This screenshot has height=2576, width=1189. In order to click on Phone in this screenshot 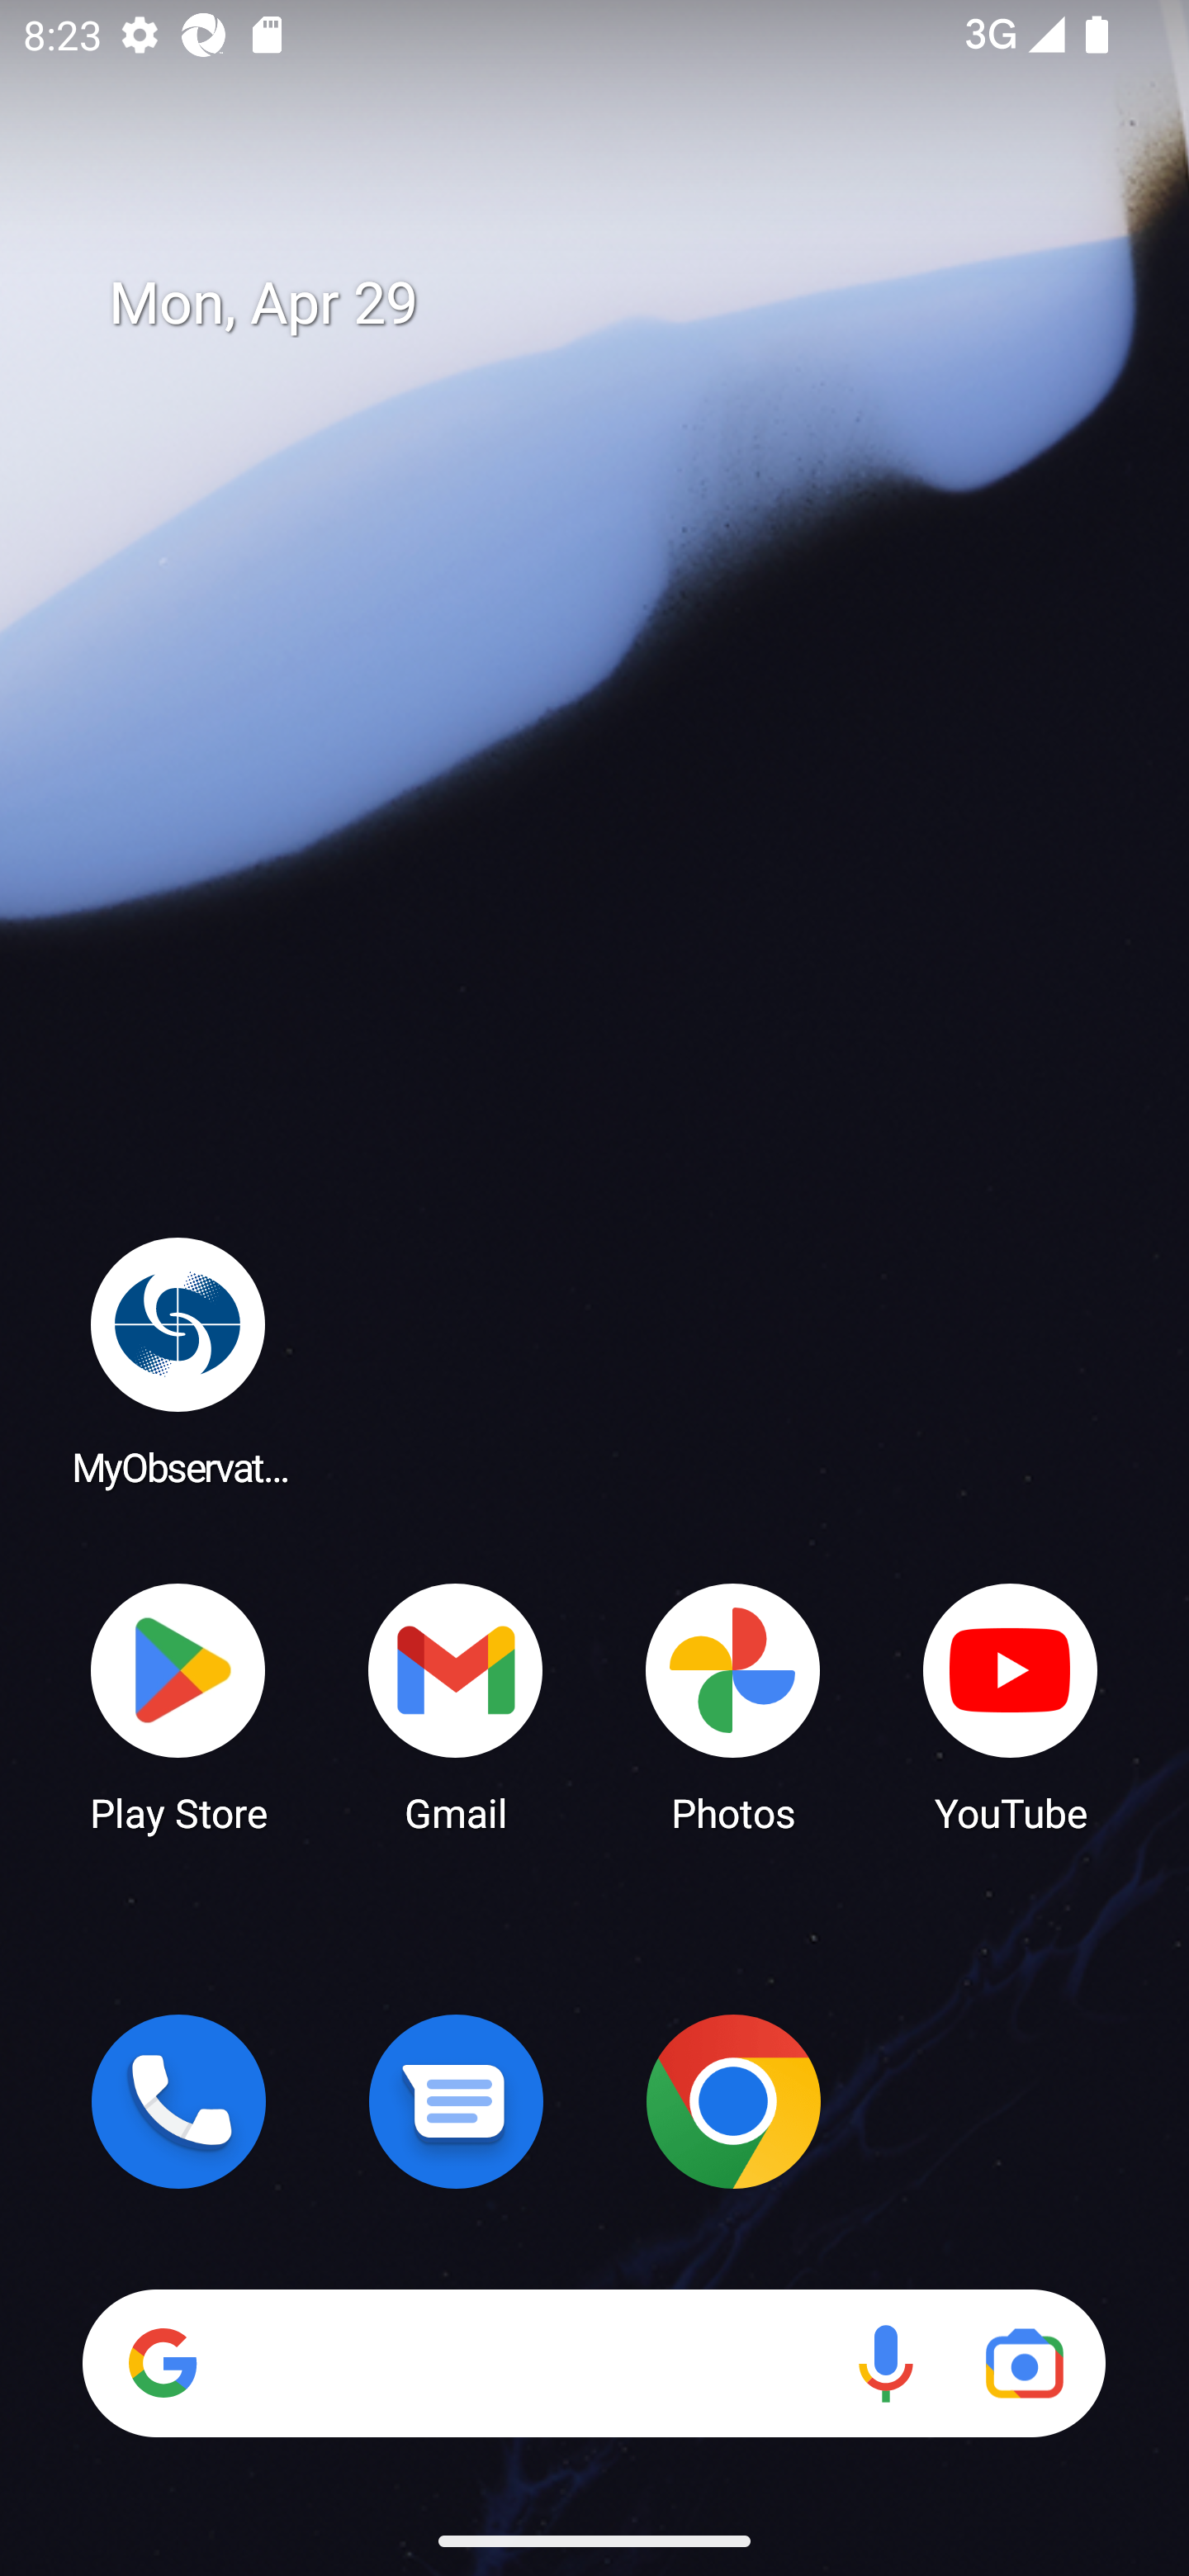, I will do `click(178, 2101)`.